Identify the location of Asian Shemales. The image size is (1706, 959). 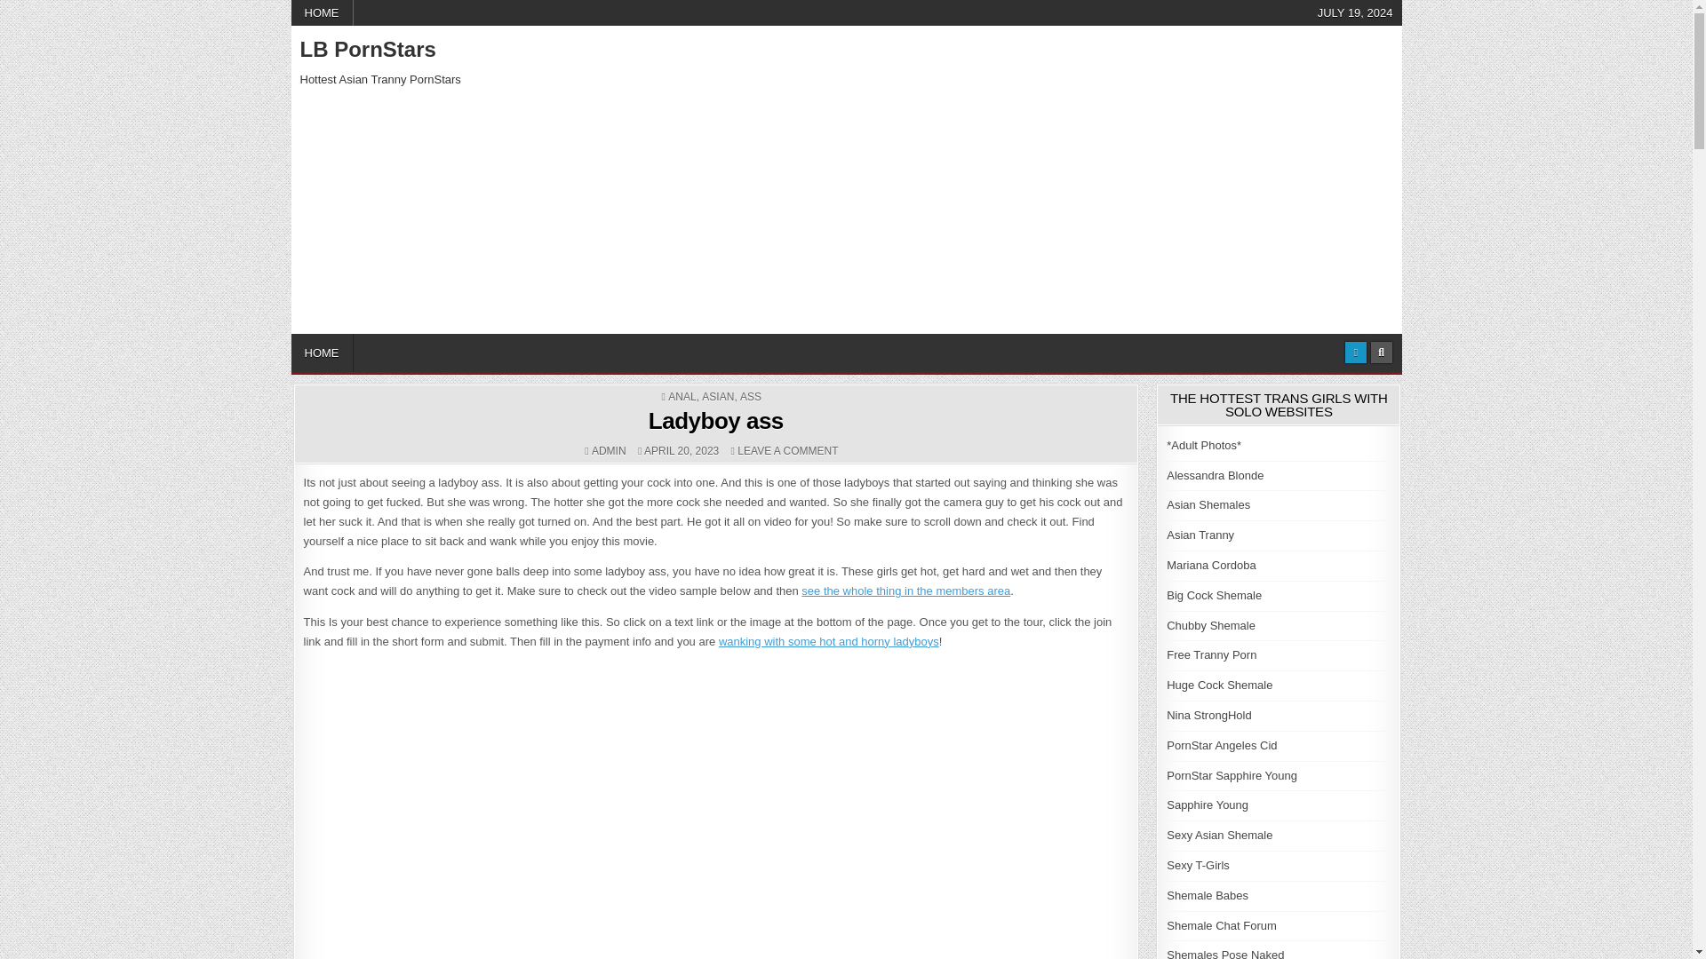
(787, 451).